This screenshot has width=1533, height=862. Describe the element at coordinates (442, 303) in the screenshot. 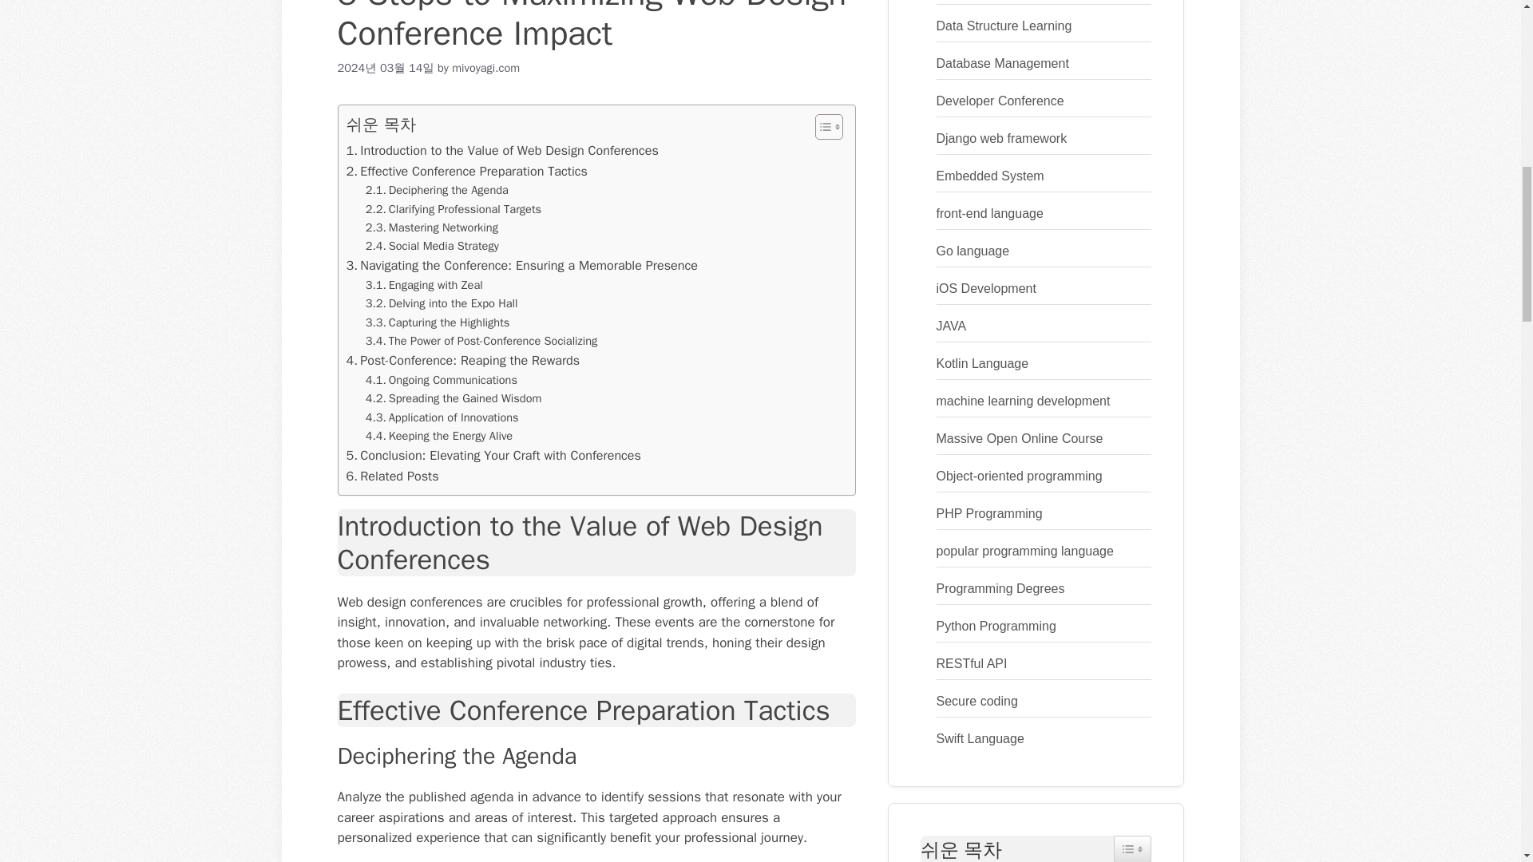

I see `Delving into the Expo Hall` at that location.